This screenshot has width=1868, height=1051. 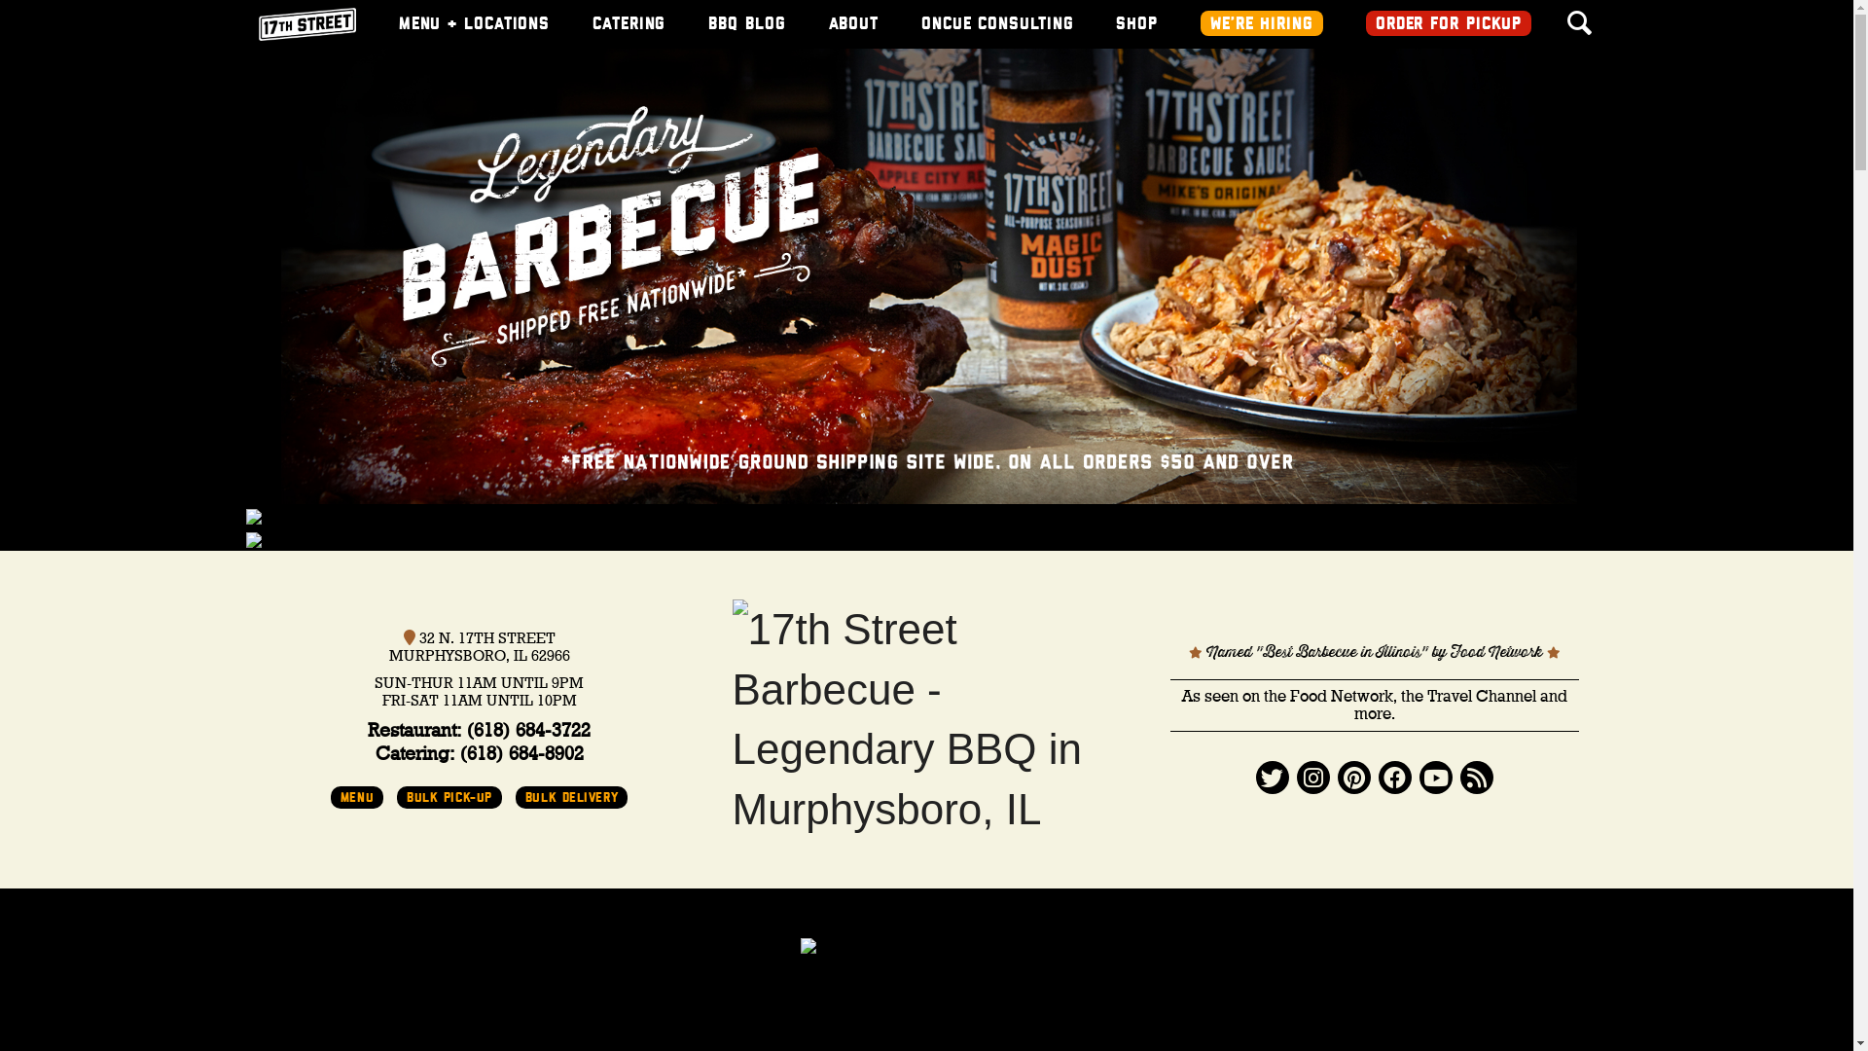 I want to click on Pinterest, so click(x=1353, y=778).